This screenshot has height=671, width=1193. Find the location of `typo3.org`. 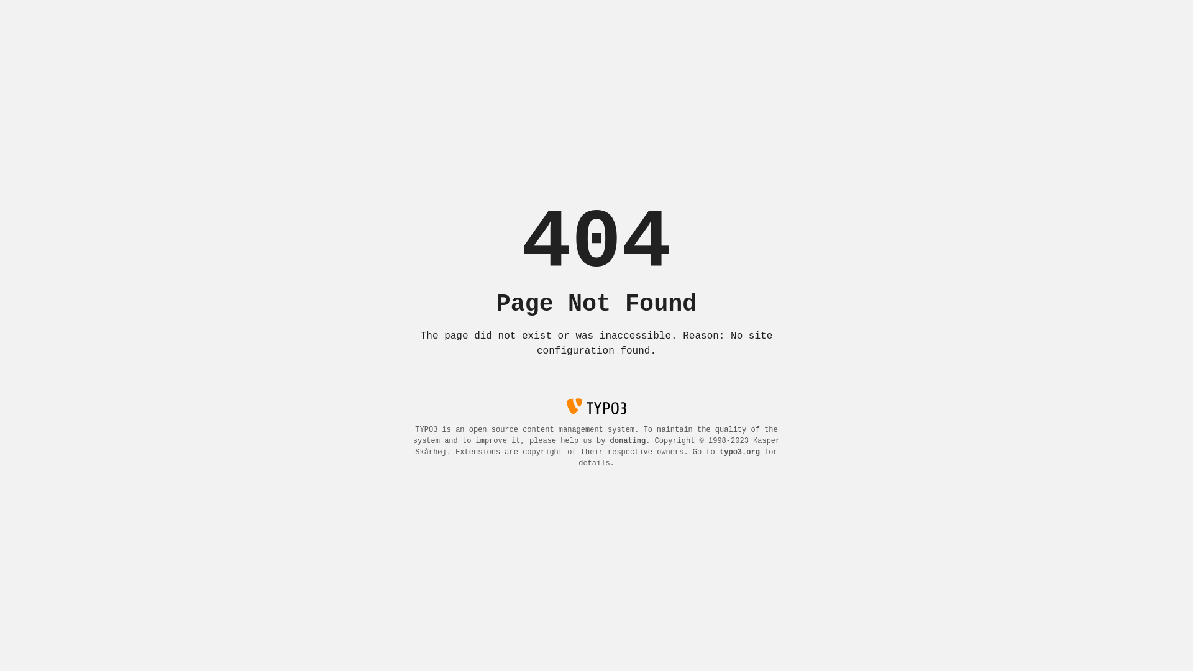

typo3.org is located at coordinates (739, 452).